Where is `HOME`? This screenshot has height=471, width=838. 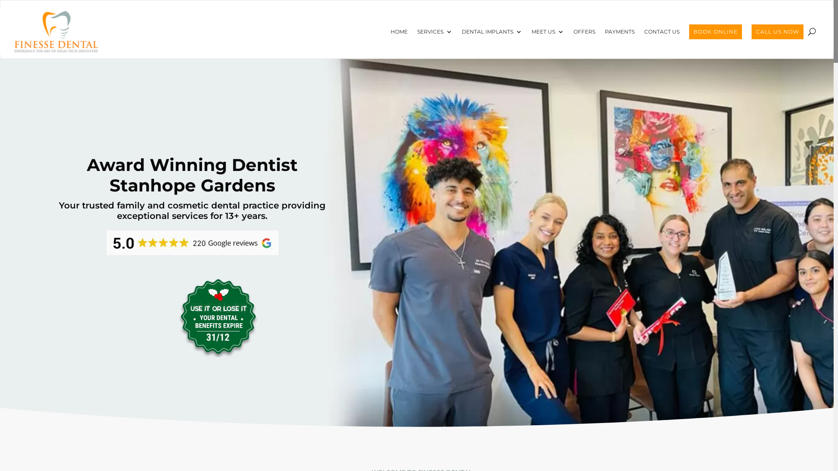
HOME is located at coordinates (399, 31).